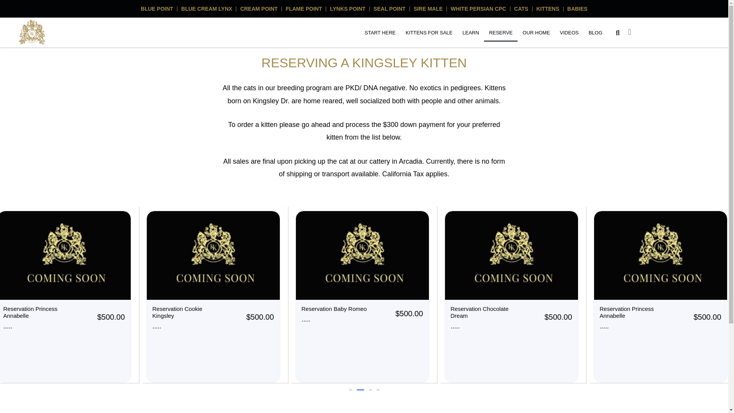  What do you see at coordinates (258, 8) in the screenshot?
I see `CREAM POINT` at bounding box center [258, 8].